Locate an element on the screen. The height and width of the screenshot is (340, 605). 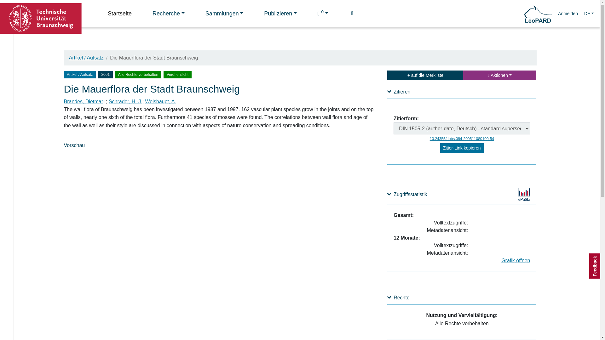
zur Startseite der TU Braunschweig is located at coordinates (41, 18).